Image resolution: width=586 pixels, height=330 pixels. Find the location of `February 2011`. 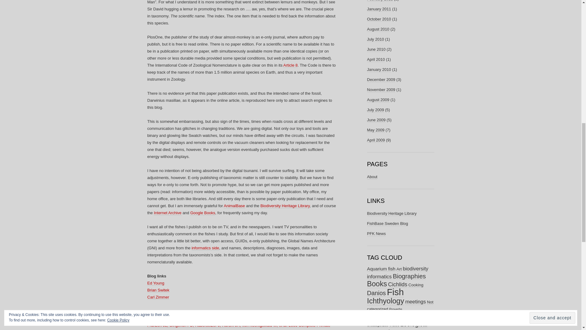

February 2011 is located at coordinates (380, 1).